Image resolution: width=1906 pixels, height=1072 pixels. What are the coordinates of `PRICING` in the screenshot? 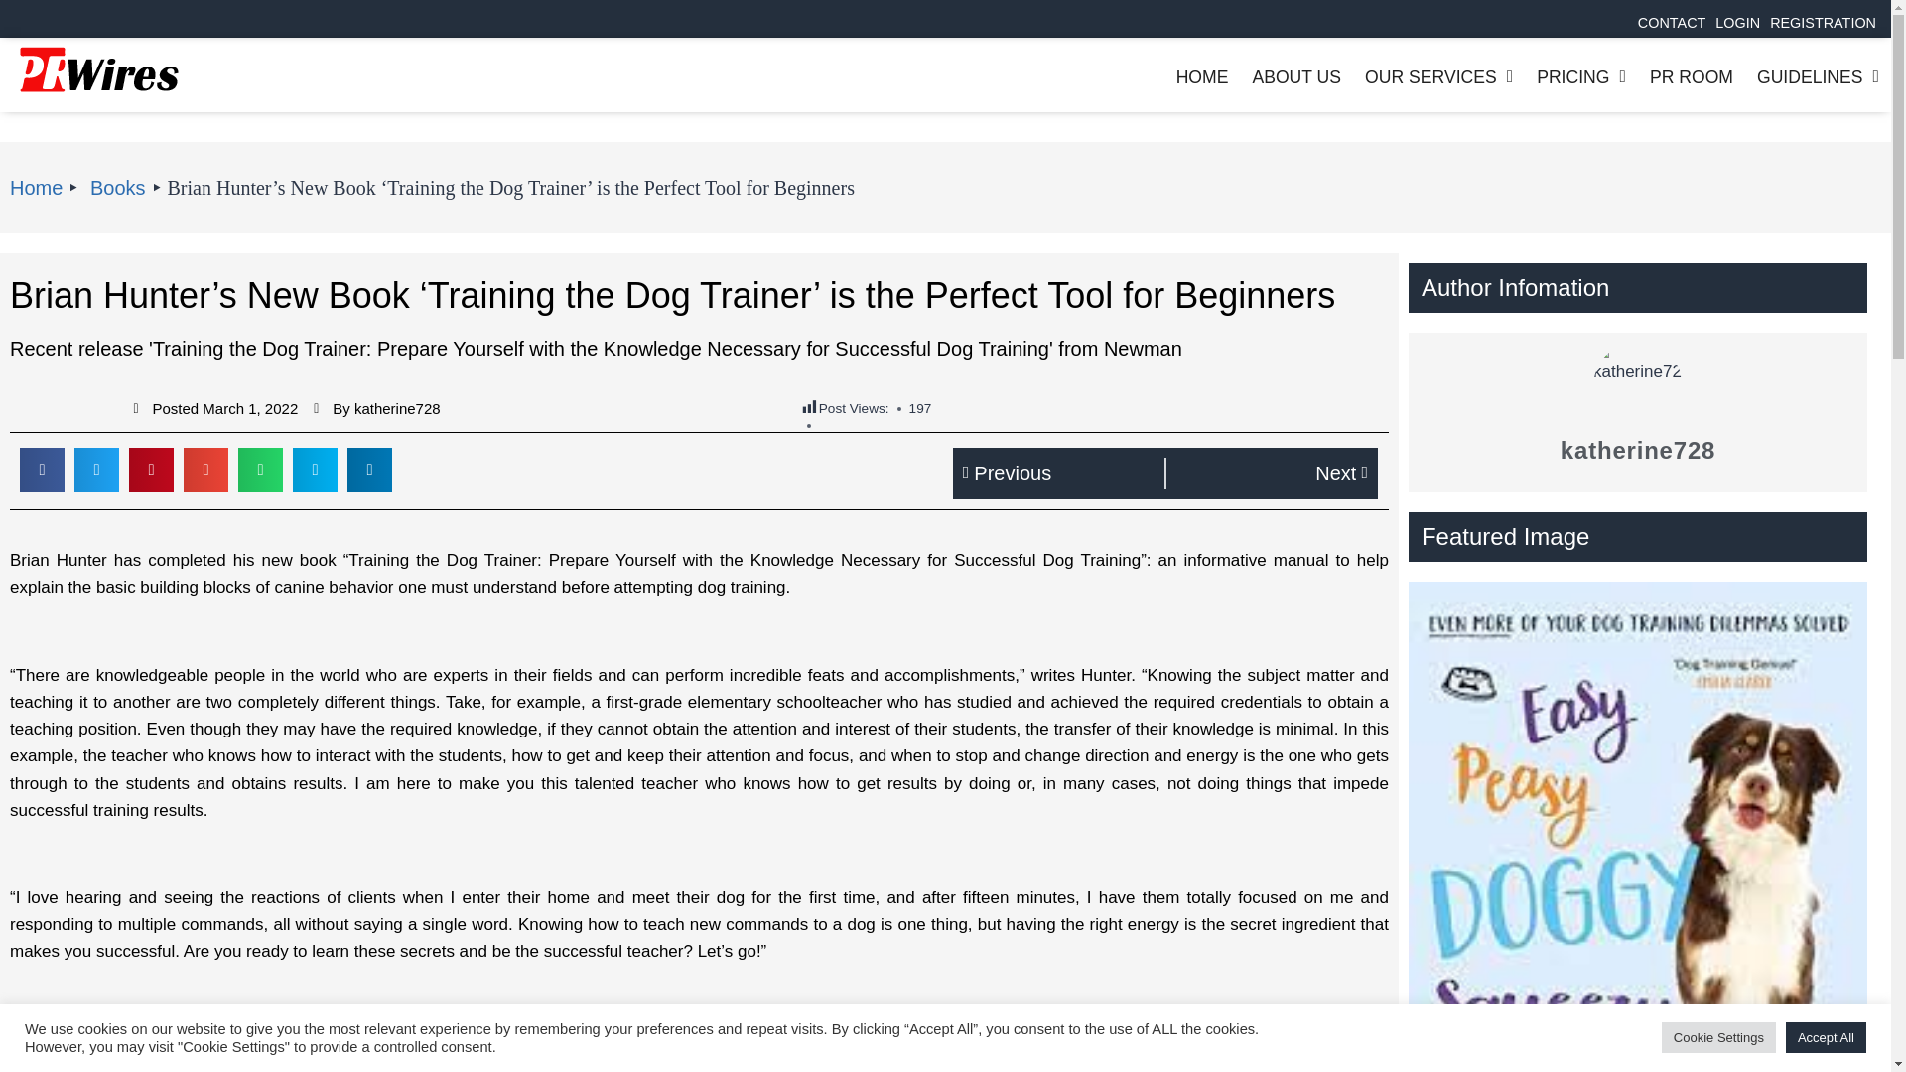 It's located at (1580, 77).